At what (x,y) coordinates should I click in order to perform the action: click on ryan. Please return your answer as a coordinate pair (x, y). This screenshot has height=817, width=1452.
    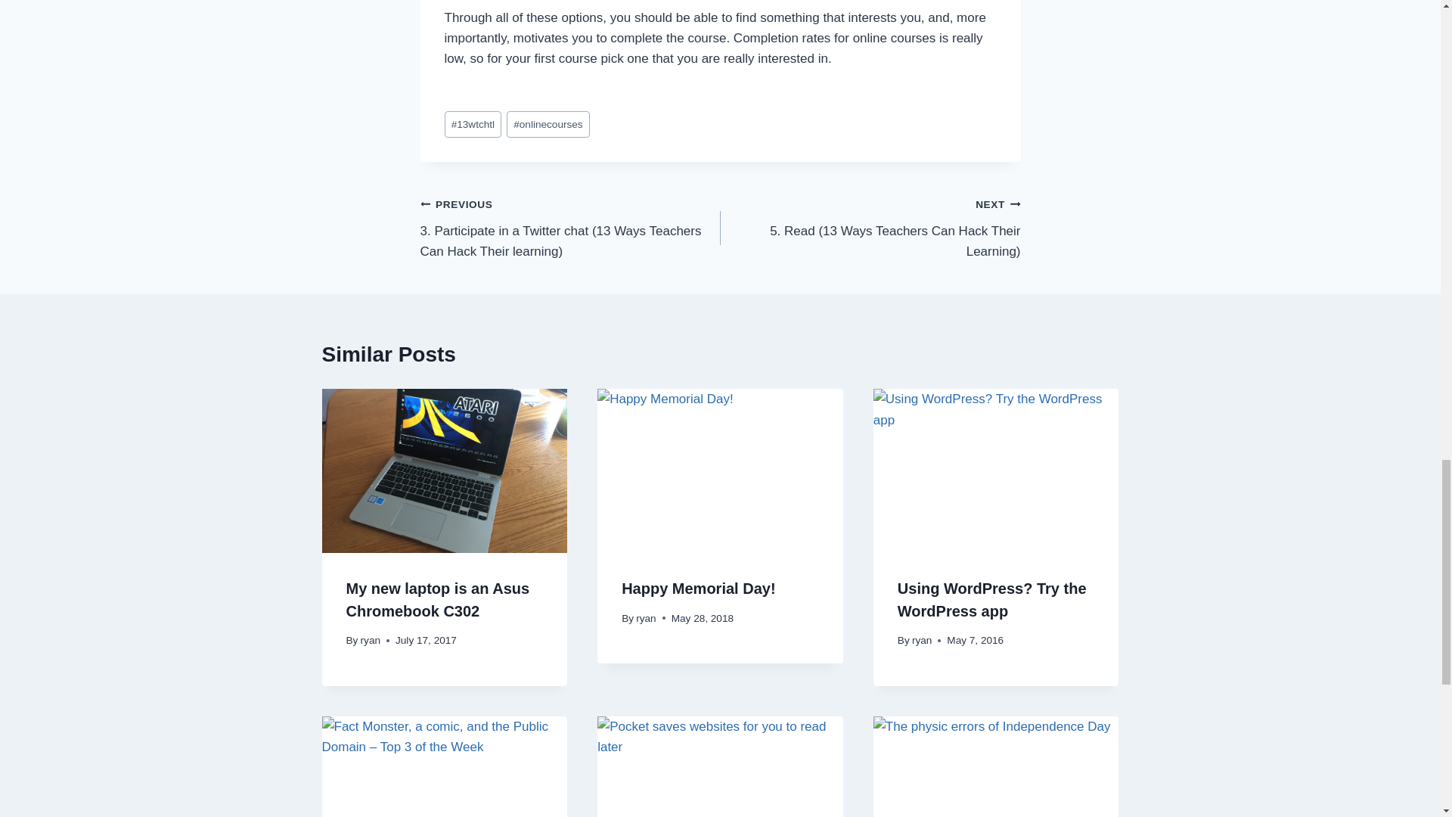
    Looking at the image, I should click on (371, 640).